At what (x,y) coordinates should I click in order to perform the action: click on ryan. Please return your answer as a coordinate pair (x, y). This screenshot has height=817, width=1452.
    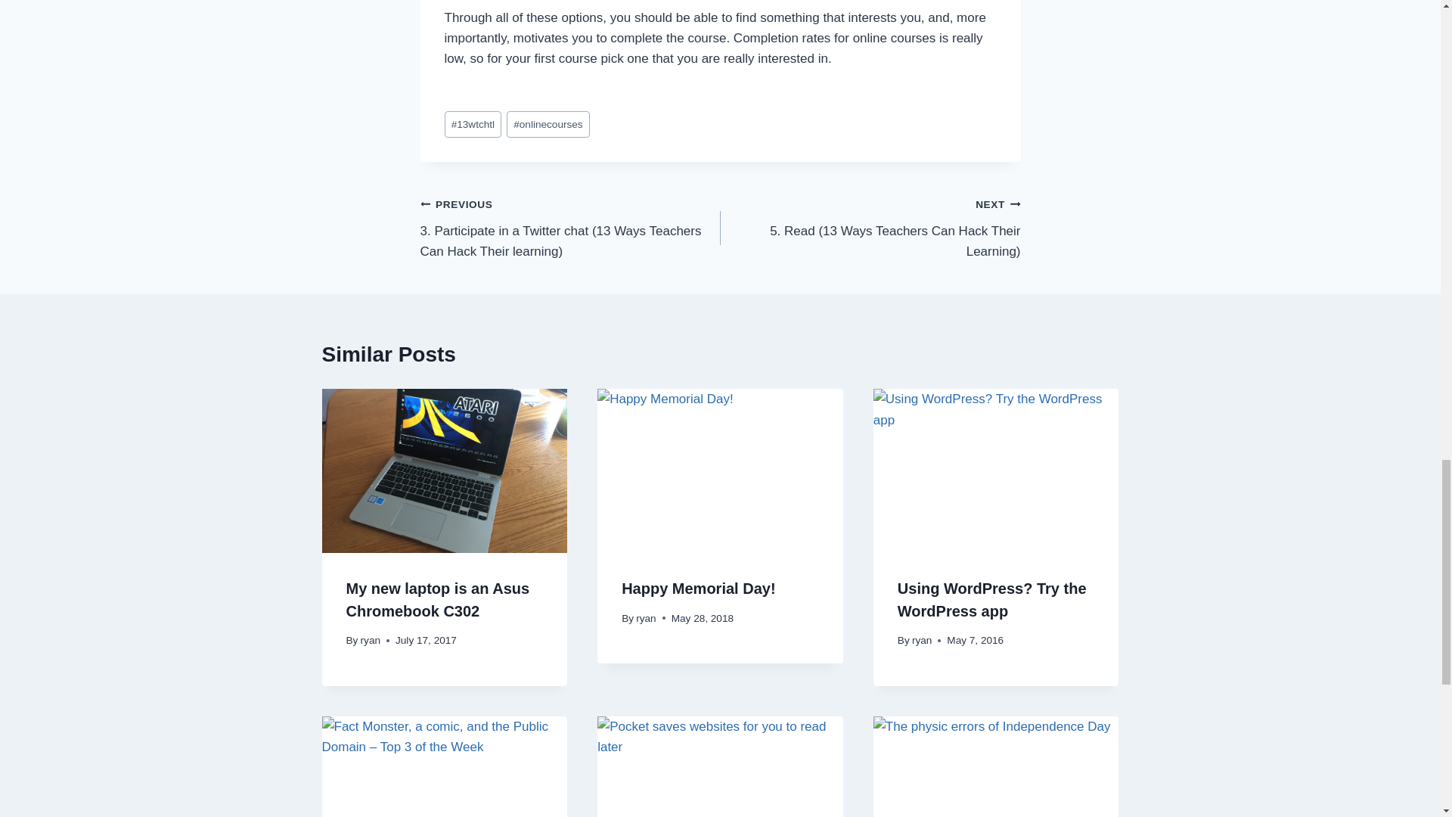
    Looking at the image, I should click on (371, 640).